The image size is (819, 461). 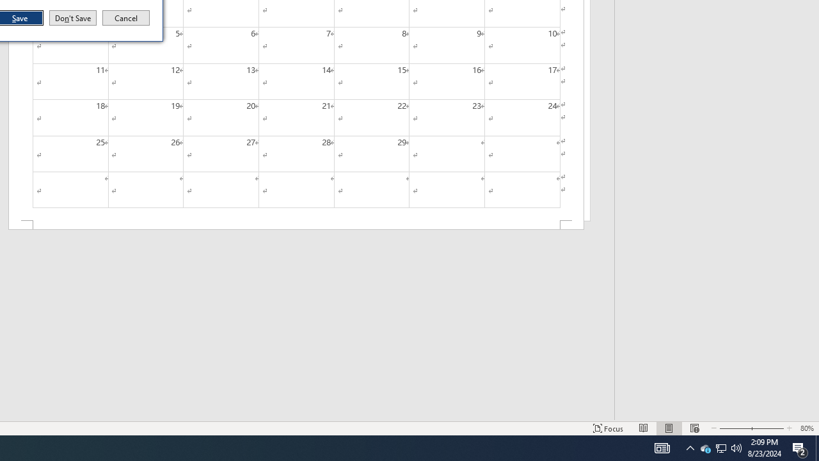 I want to click on Notification Chevron, so click(x=690, y=448).